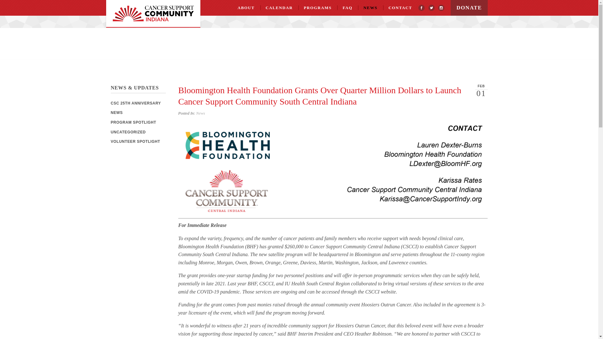  What do you see at coordinates (400, 8) in the screenshot?
I see `CONTACT` at bounding box center [400, 8].